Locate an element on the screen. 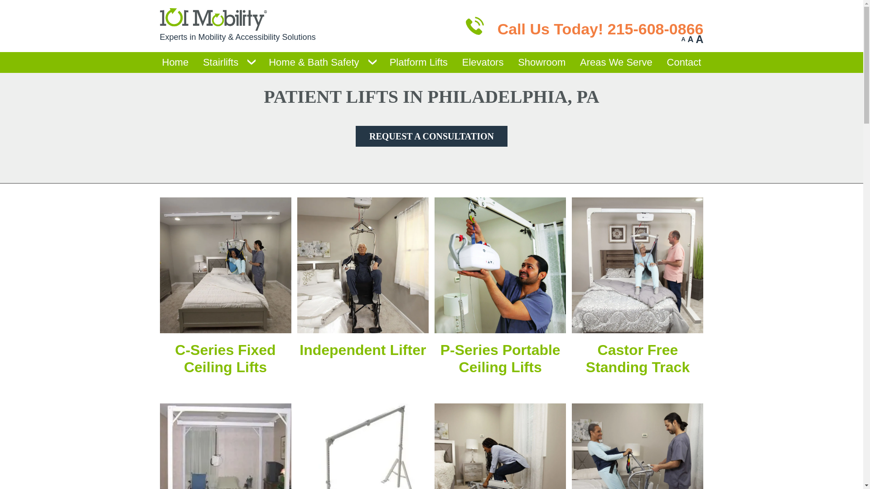  Platform Lifts is located at coordinates (418, 62).